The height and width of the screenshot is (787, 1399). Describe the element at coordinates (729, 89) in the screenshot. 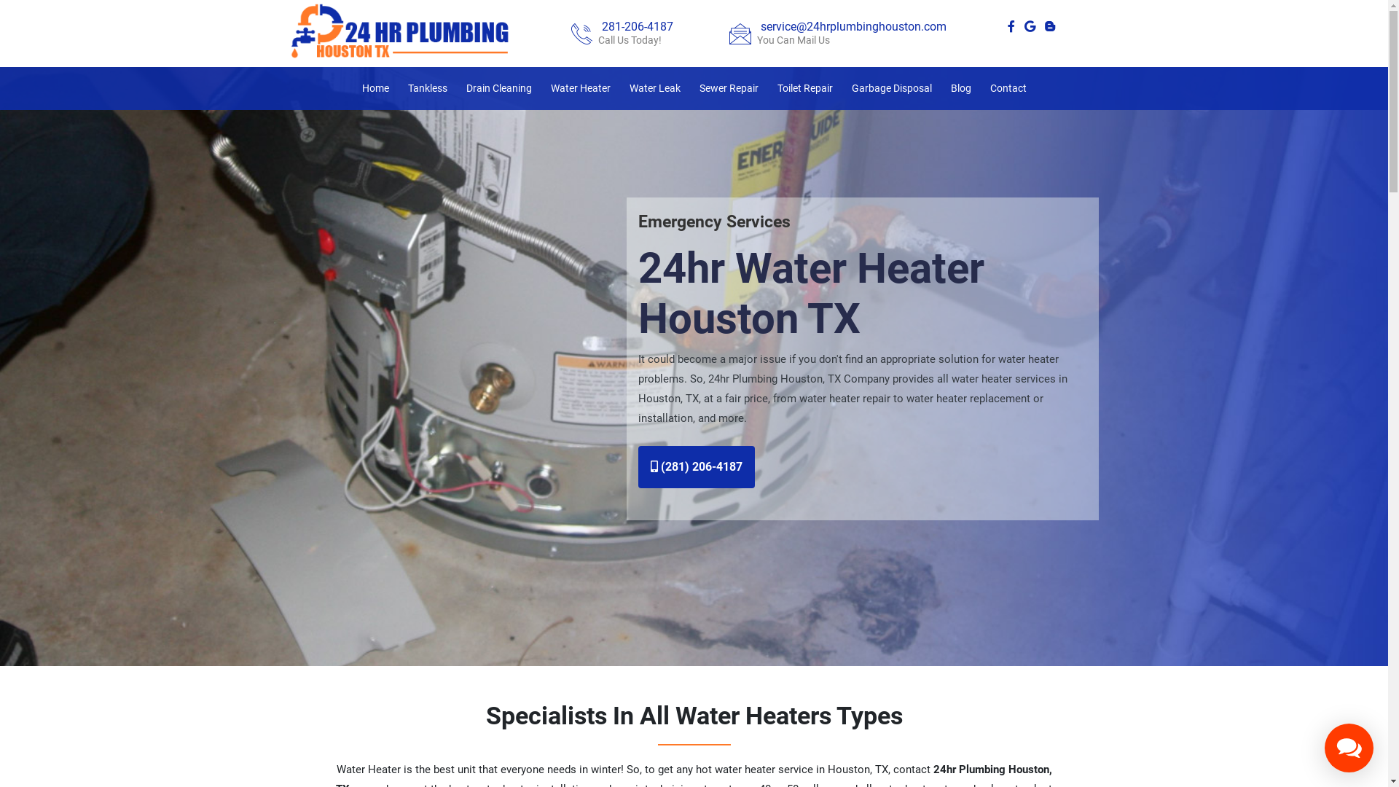

I see `Sewer Repair` at that location.